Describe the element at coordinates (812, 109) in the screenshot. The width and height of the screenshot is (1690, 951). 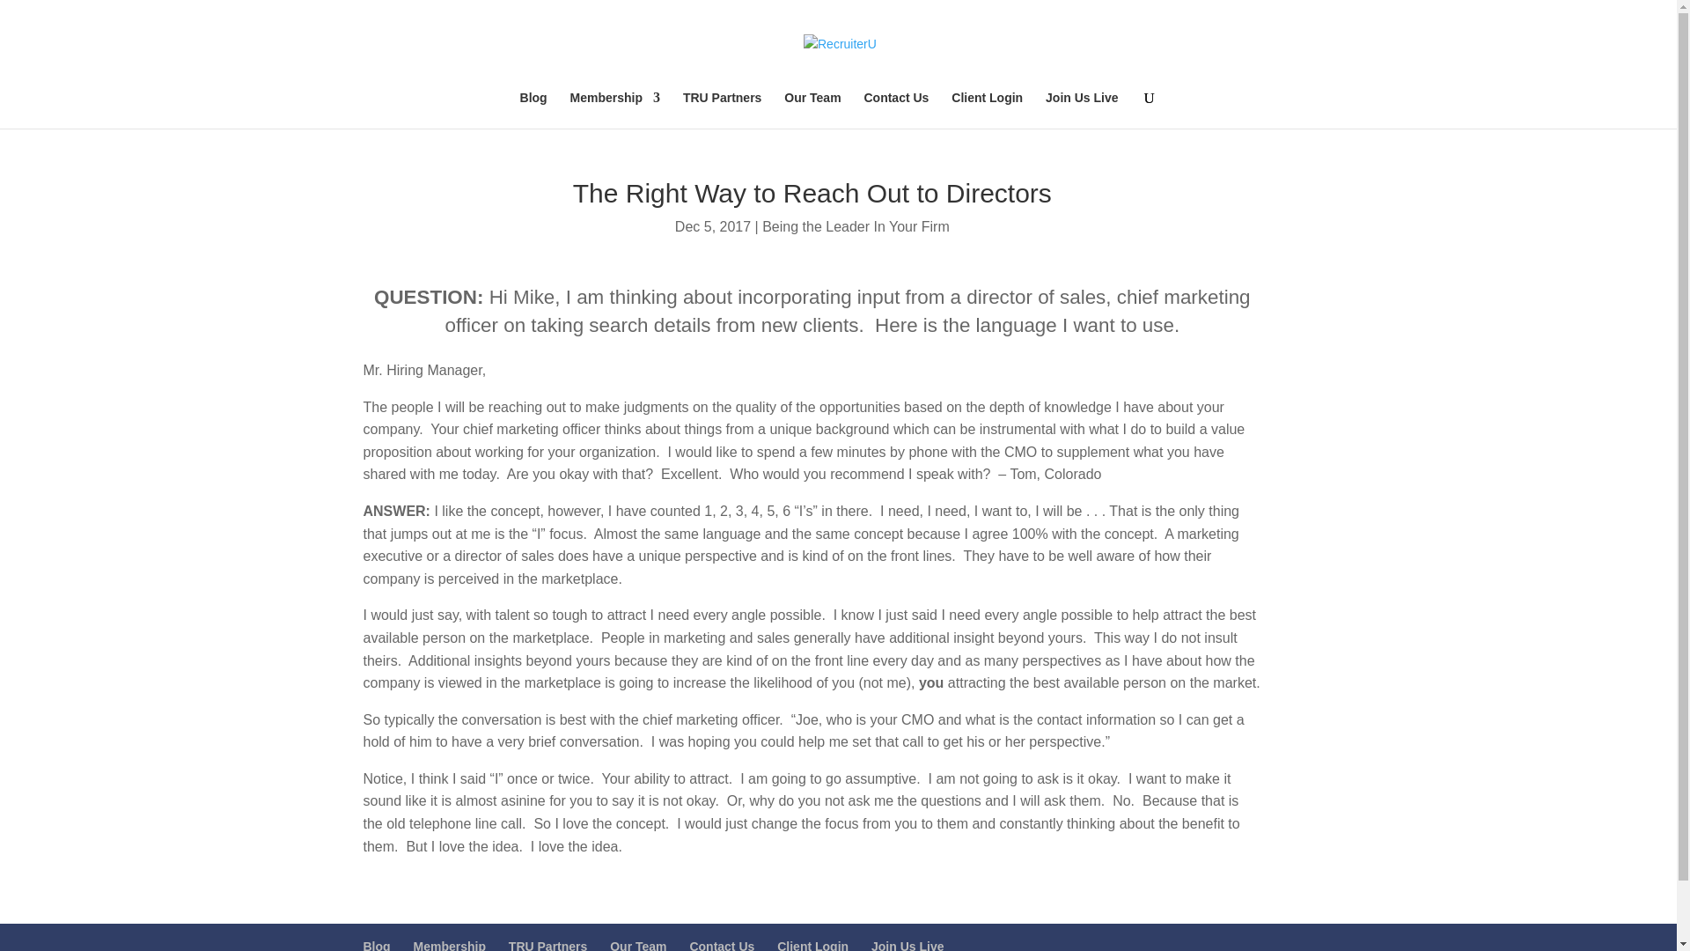
I see `Our Team` at that location.